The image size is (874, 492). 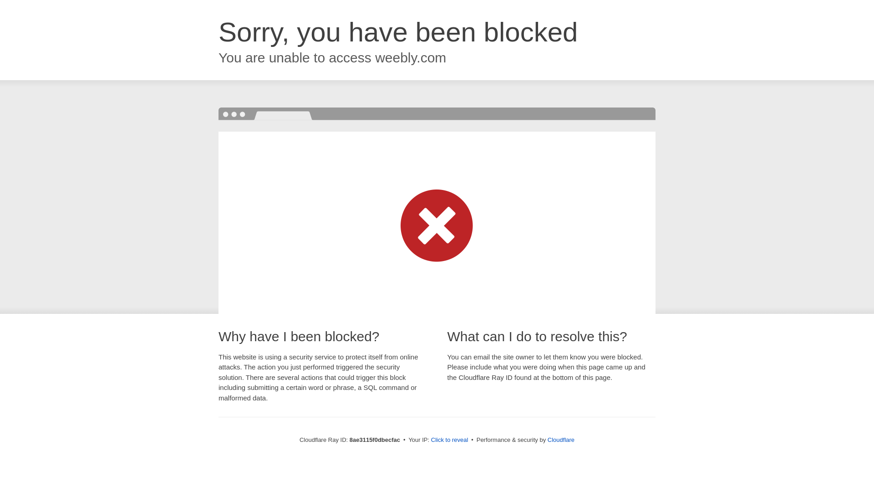 I want to click on Cloudflare, so click(x=561, y=440).